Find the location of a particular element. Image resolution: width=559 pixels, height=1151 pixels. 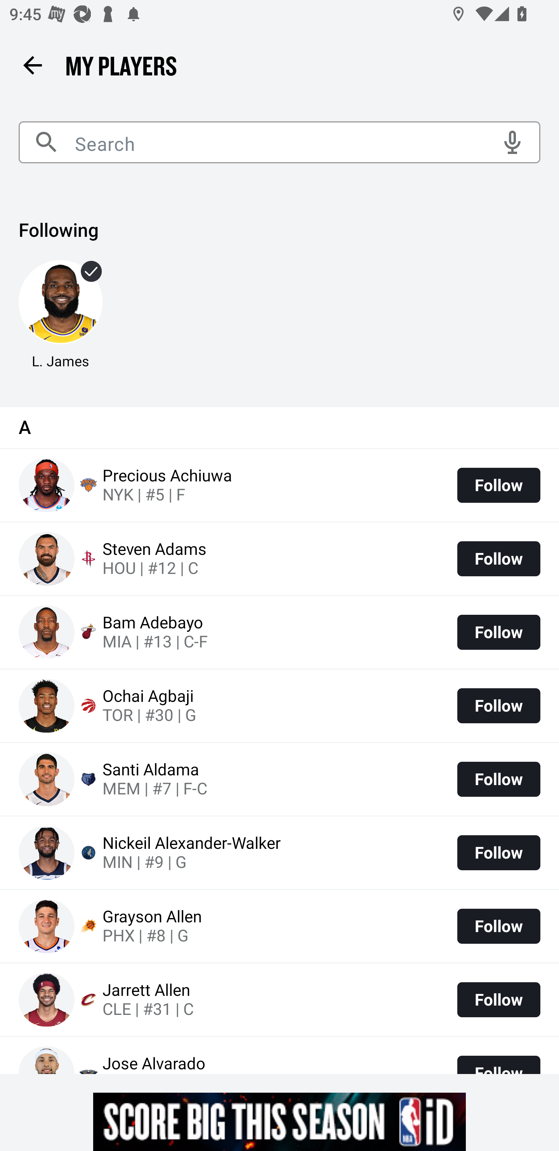

Follow is located at coordinates (498, 853).